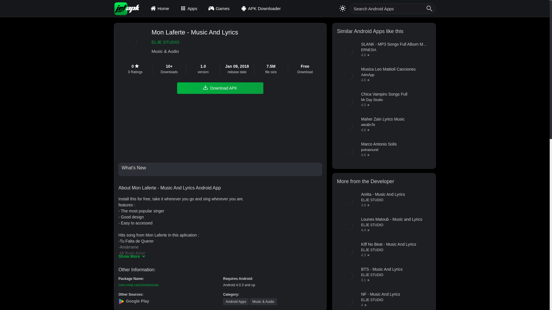 The height and width of the screenshot is (310, 552). I want to click on Google Play, so click(168, 301).